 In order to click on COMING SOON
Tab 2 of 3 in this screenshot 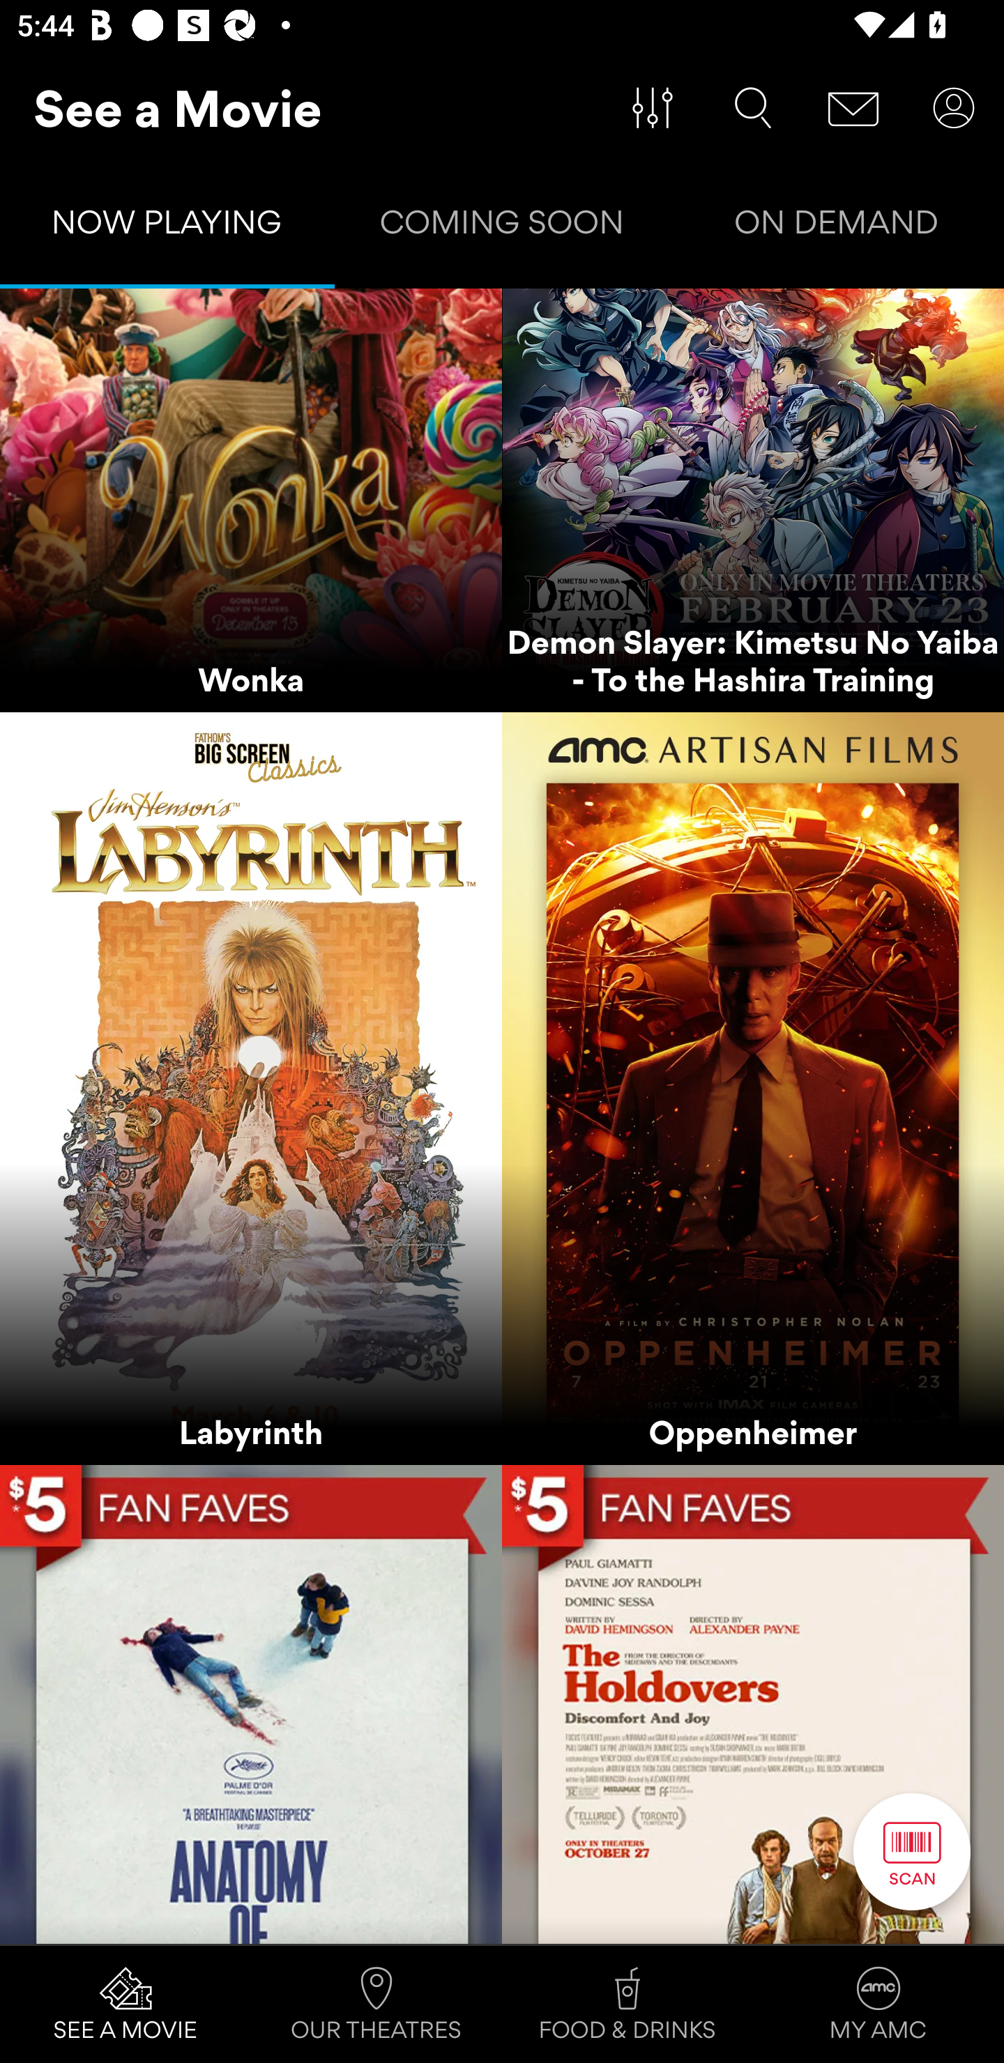, I will do `click(502, 227)`.